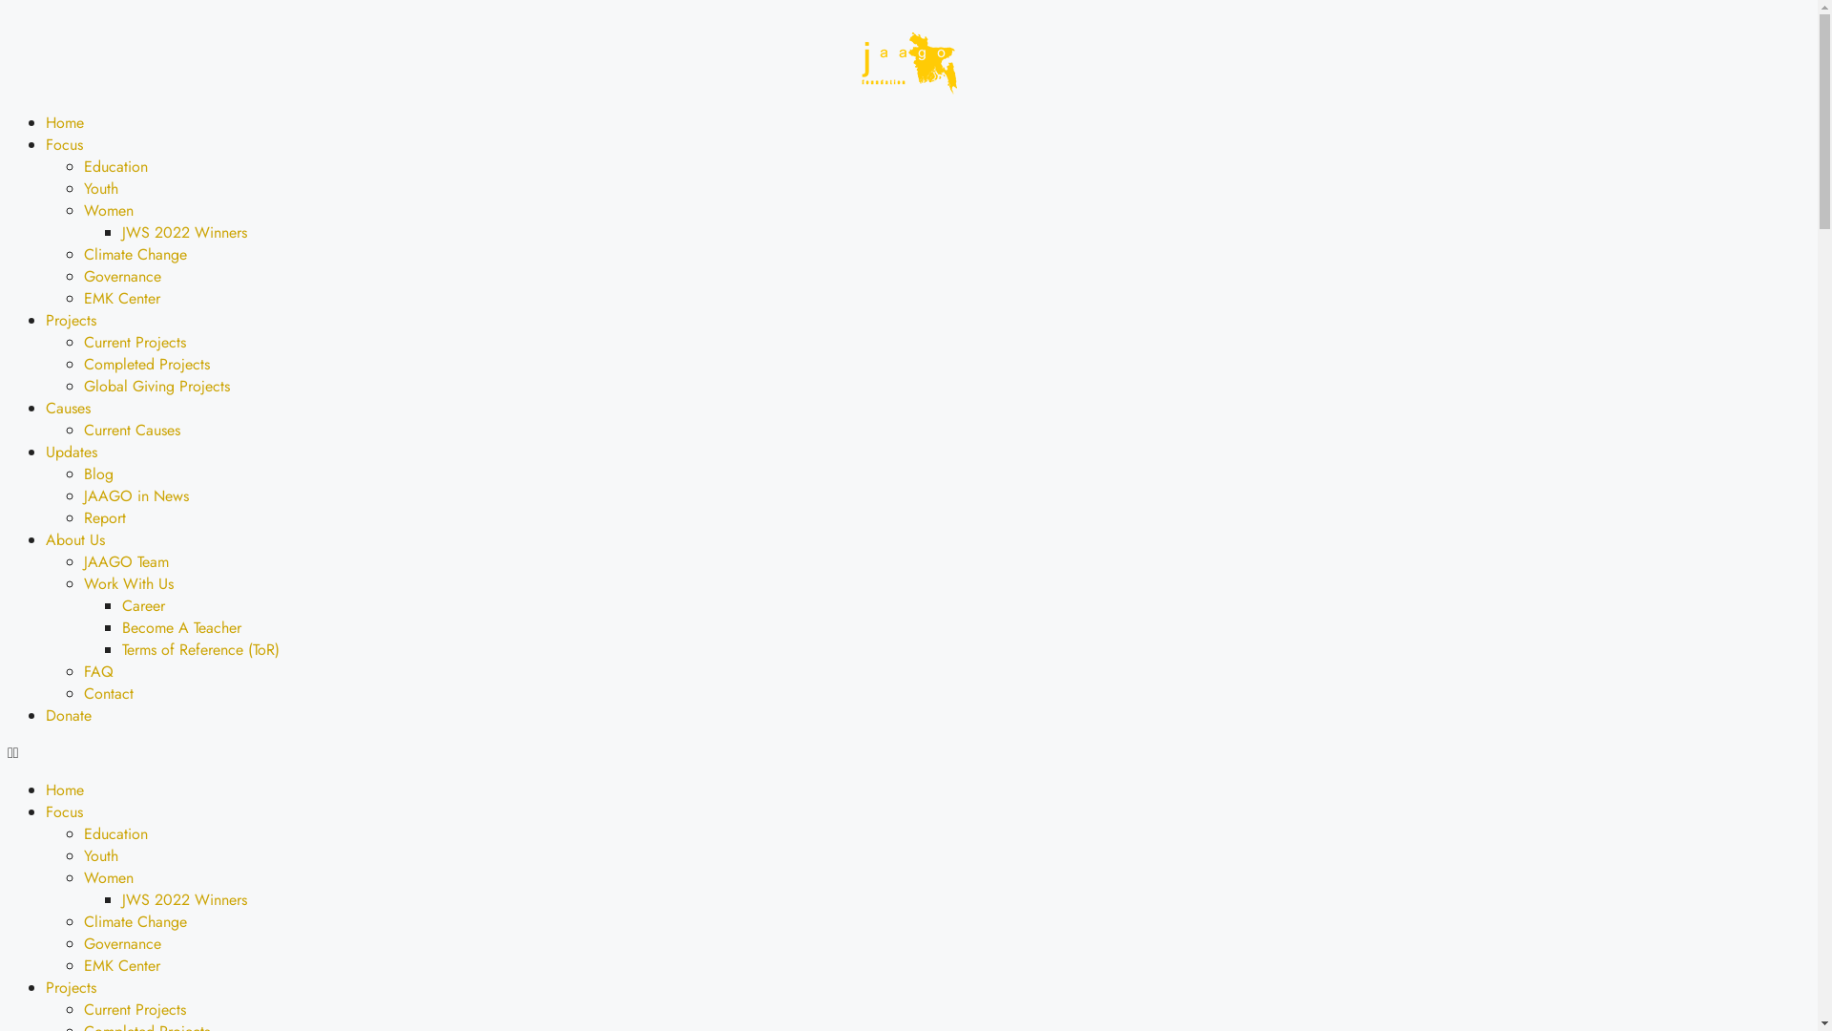 The width and height of the screenshot is (1832, 1031). I want to click on JWS 2022 Winners, so click(185, 233).